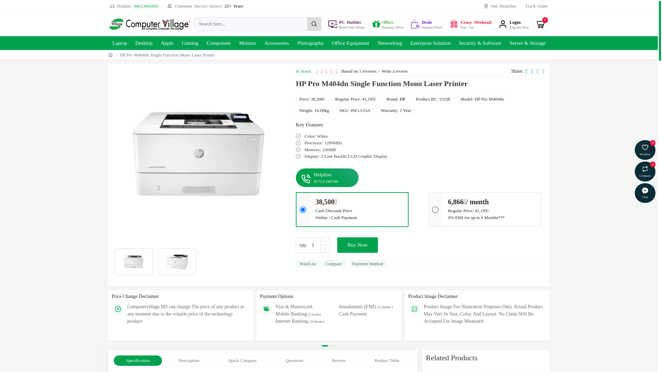 The height and width of the screenshot is (372, 662). I want to click on Helpline
01713-240704, so click(327, 178).